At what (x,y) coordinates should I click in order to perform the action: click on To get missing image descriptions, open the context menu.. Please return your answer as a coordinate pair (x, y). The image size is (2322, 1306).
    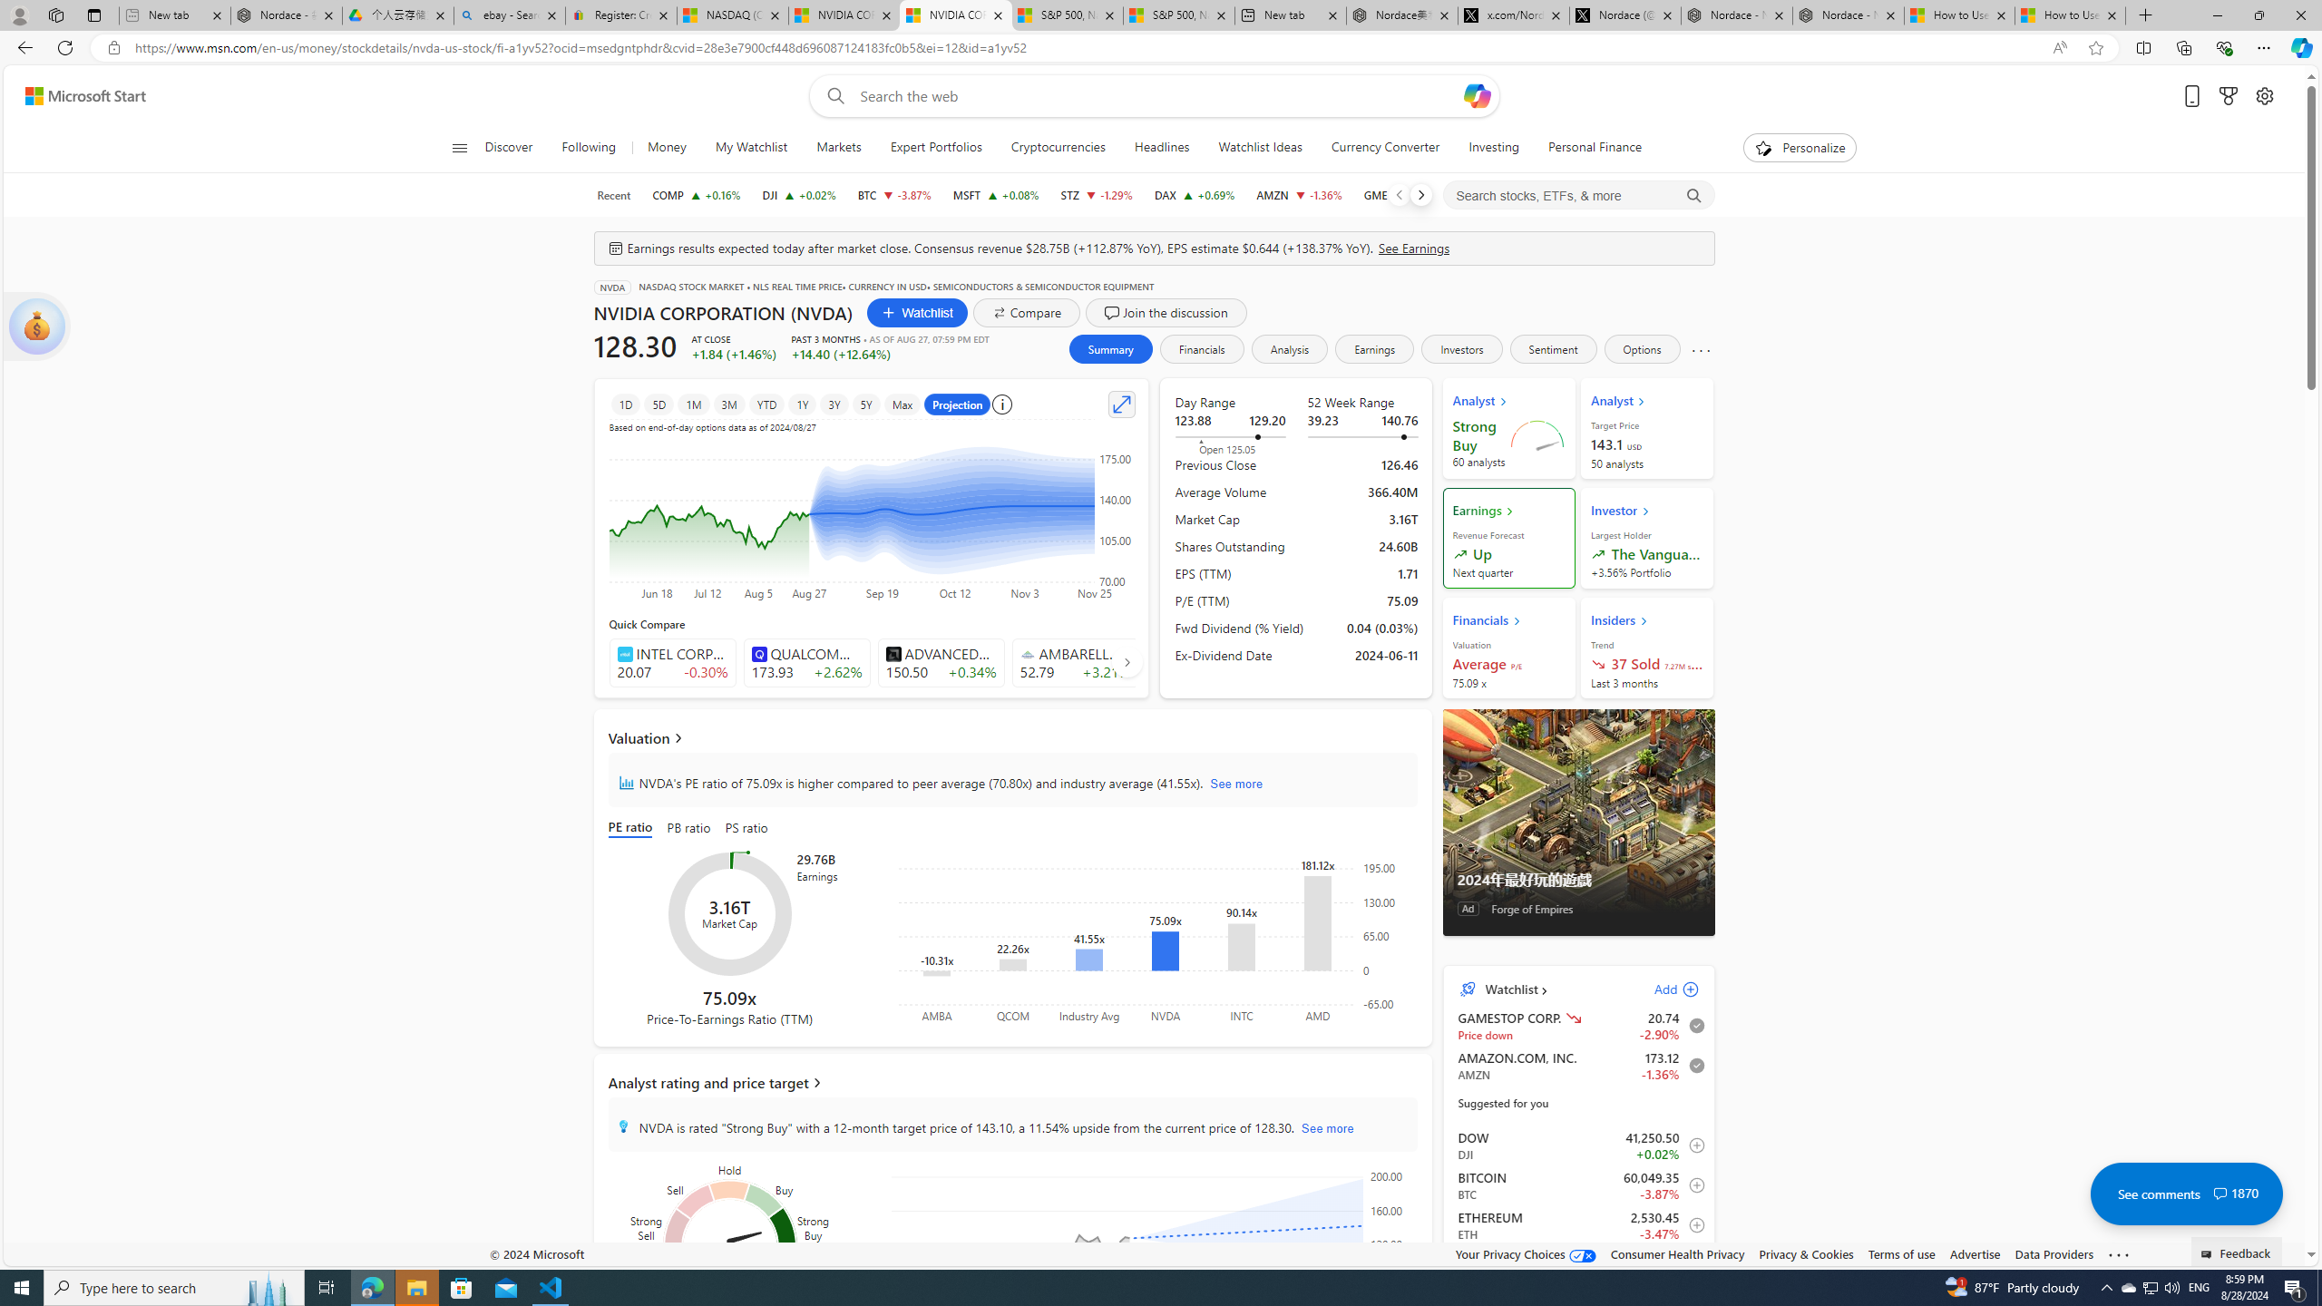
    Looking at the image, I should click on (1763, 147).